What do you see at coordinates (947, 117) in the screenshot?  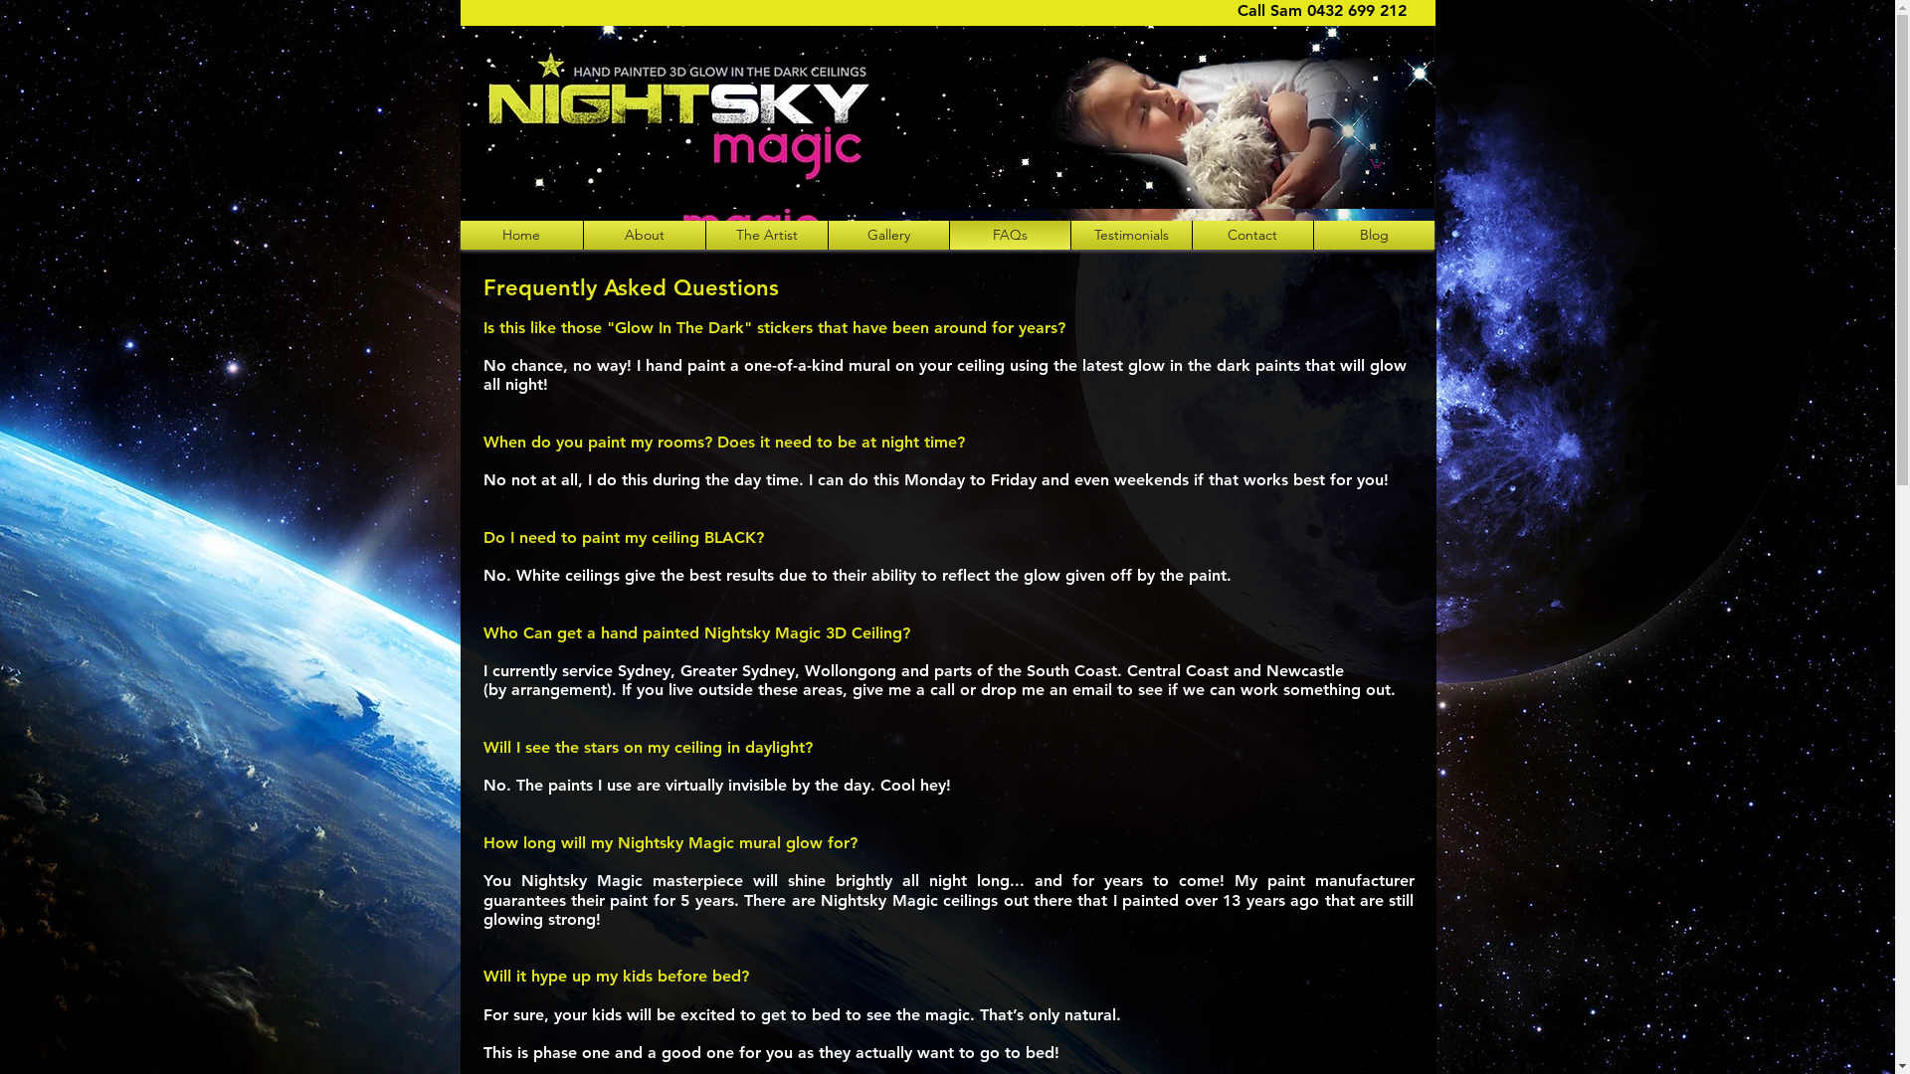 I see `Click to go back to home page` at bounding box center [947, 117].